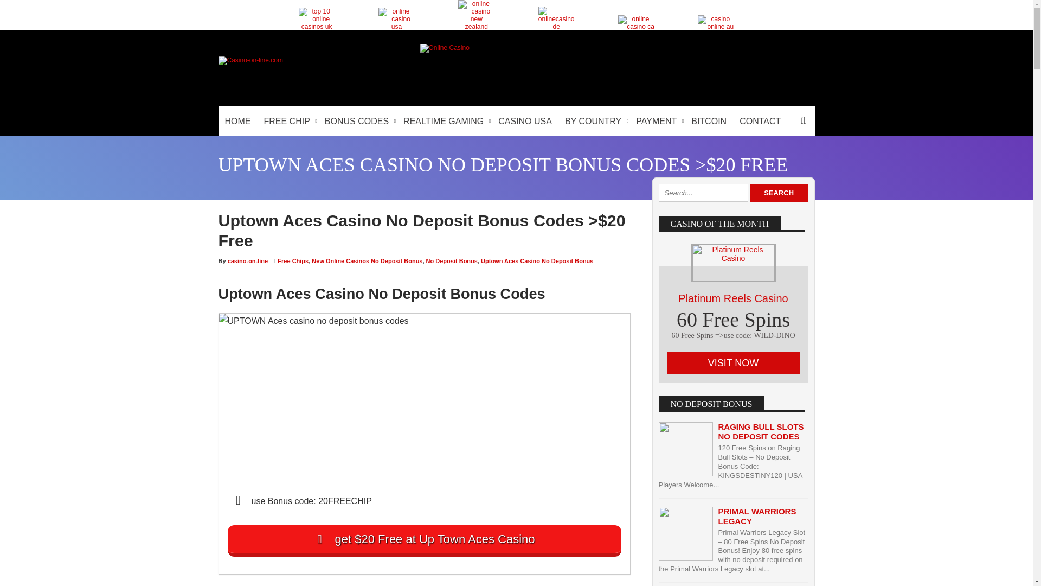 Image resolution: width=1041 pixels, height=586 pixels. I want to click on Raging Bull Slots No Deposit Codes, so click(761, 431).